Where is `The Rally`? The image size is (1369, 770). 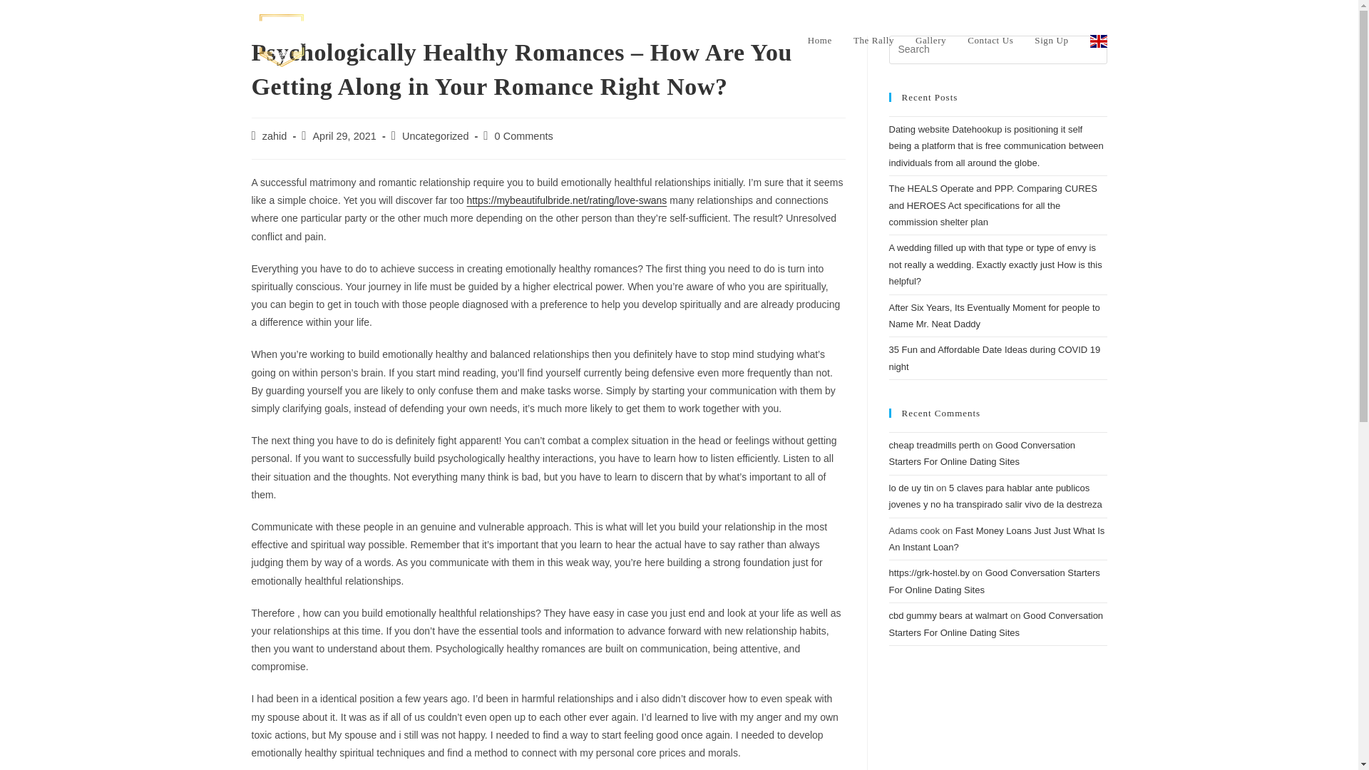 The Rally is located at coordinates (874, 40).